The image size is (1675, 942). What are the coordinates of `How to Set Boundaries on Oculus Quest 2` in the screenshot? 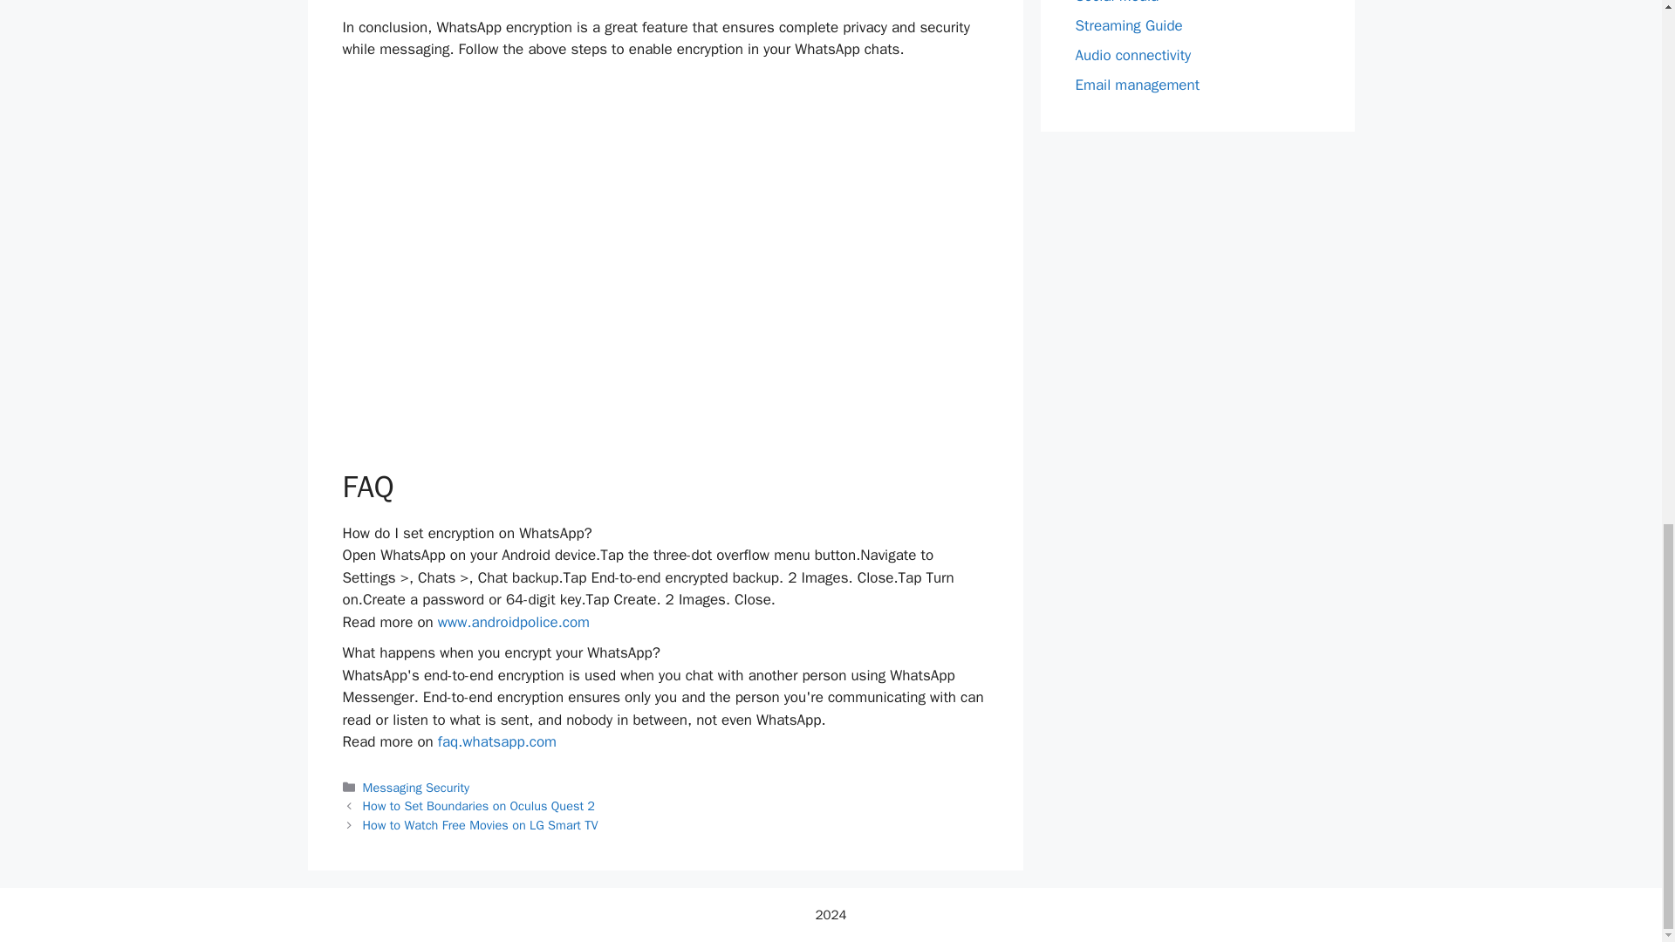 It's located at (478, 806).